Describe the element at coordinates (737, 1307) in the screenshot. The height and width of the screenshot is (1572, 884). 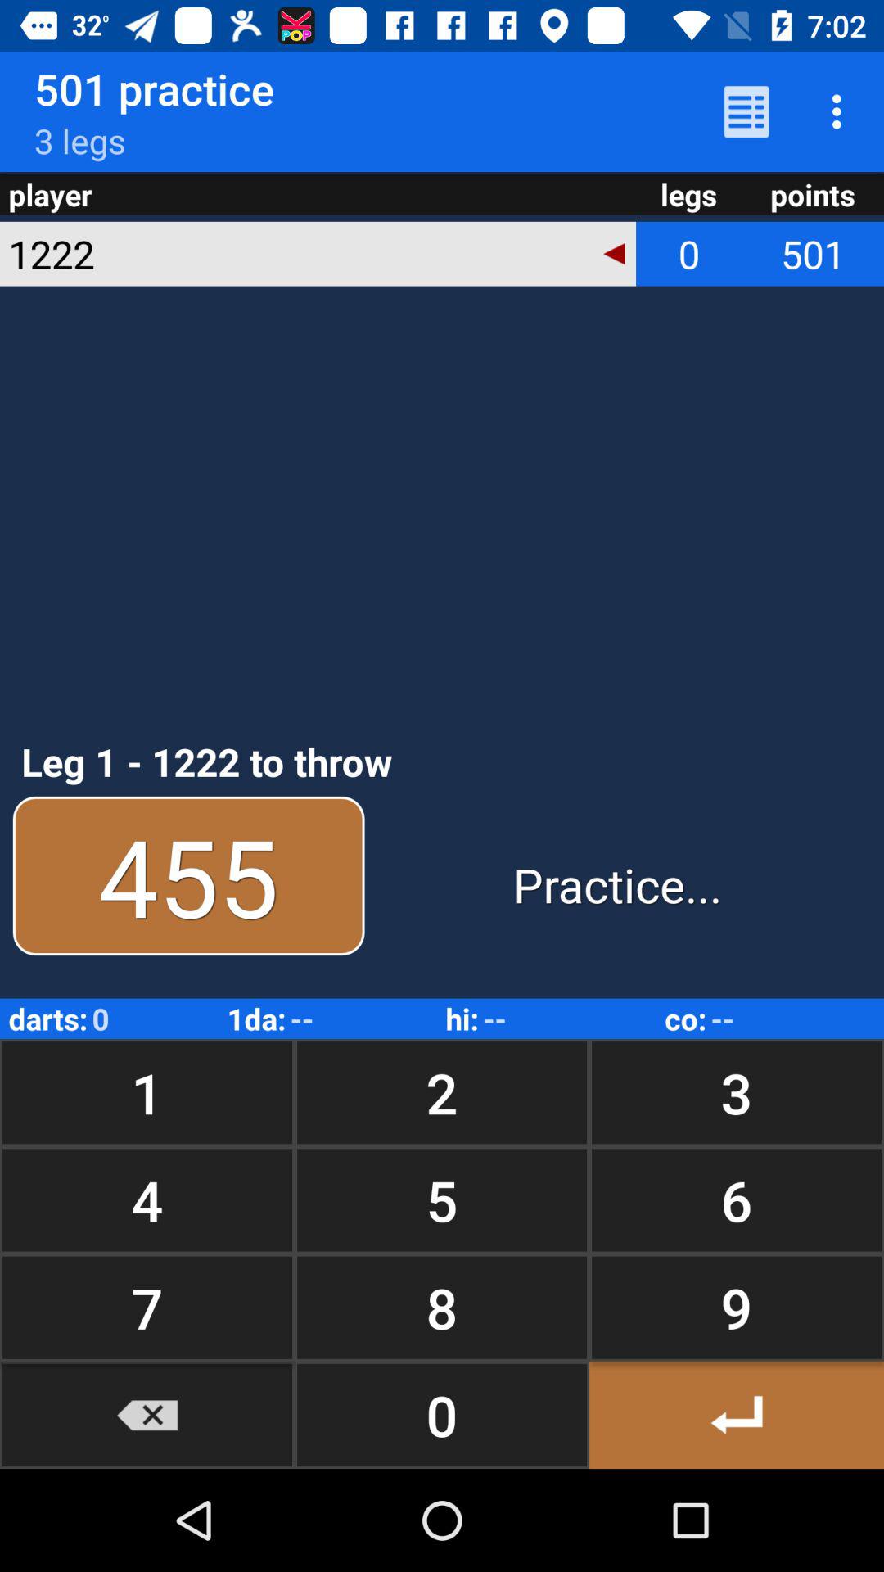
I see `choose item above the 0 item` at that location.